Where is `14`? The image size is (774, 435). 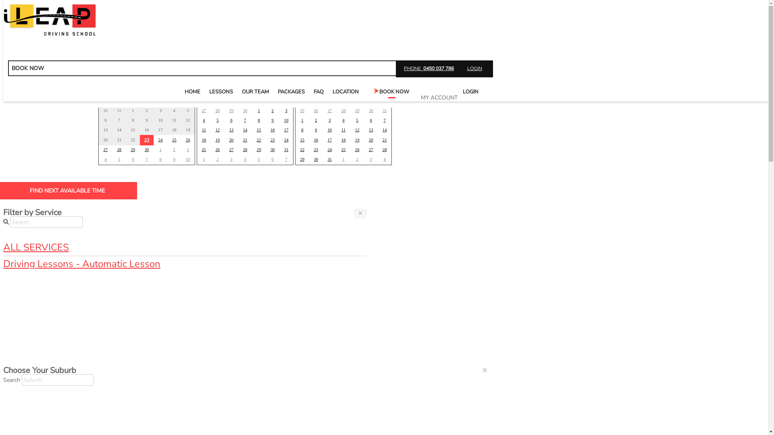
14 is located at coordinates (385, 130).